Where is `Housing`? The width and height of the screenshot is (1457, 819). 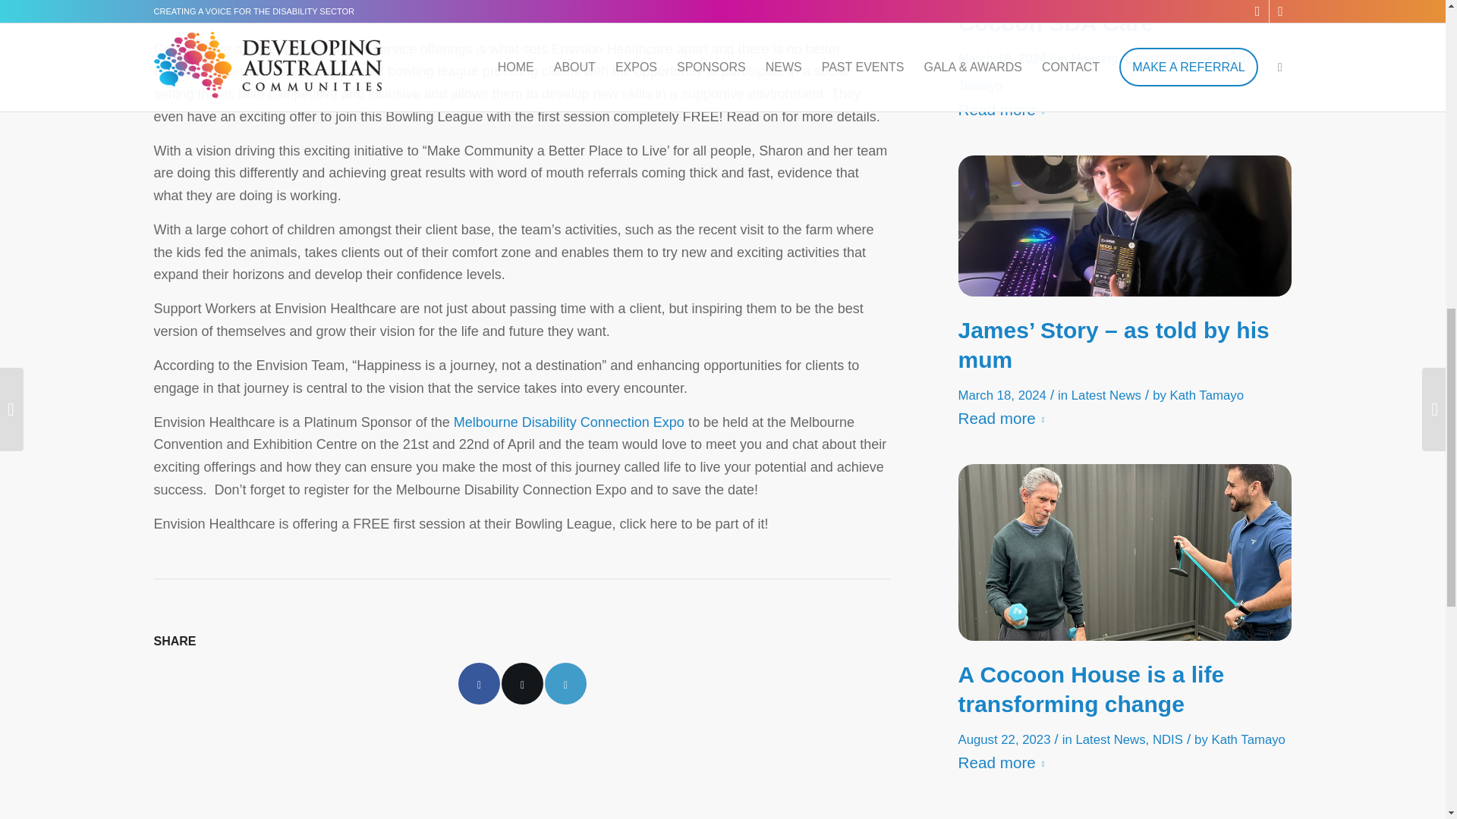
Housing is located at coordinates (1094, 59).